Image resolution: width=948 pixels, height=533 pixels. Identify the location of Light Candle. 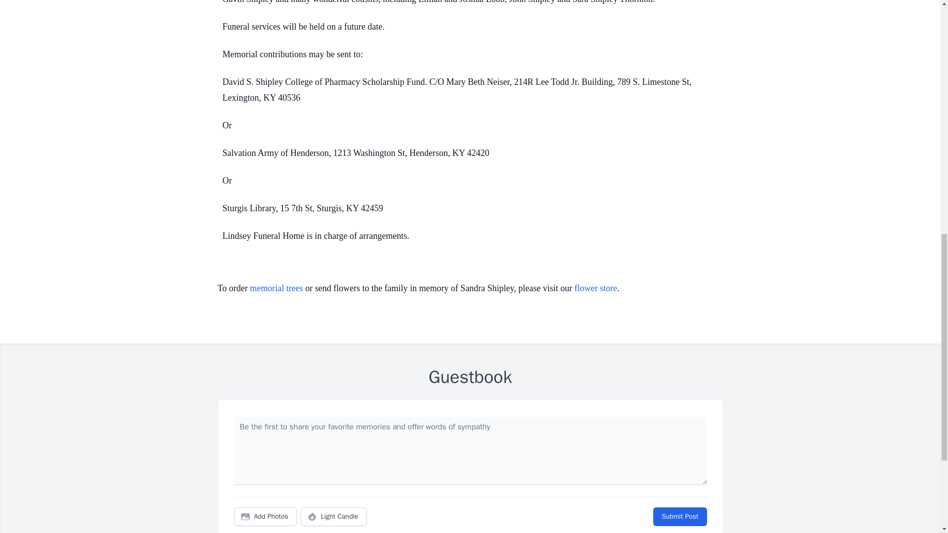
(334, 516).